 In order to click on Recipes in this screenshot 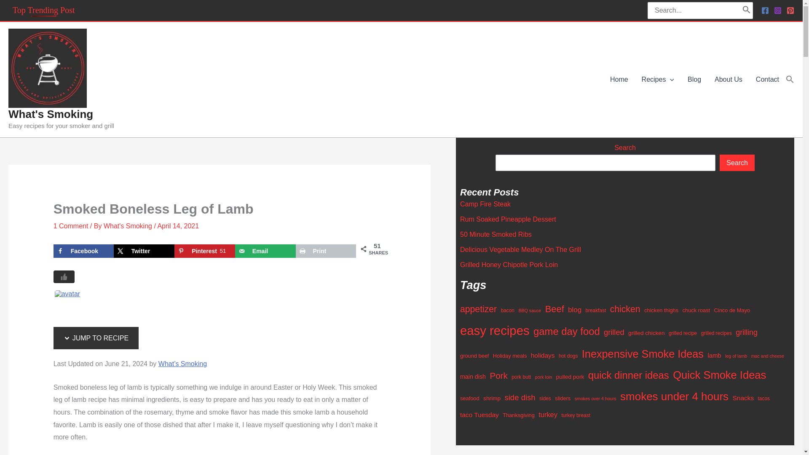, I will do `click(658, 79)`.